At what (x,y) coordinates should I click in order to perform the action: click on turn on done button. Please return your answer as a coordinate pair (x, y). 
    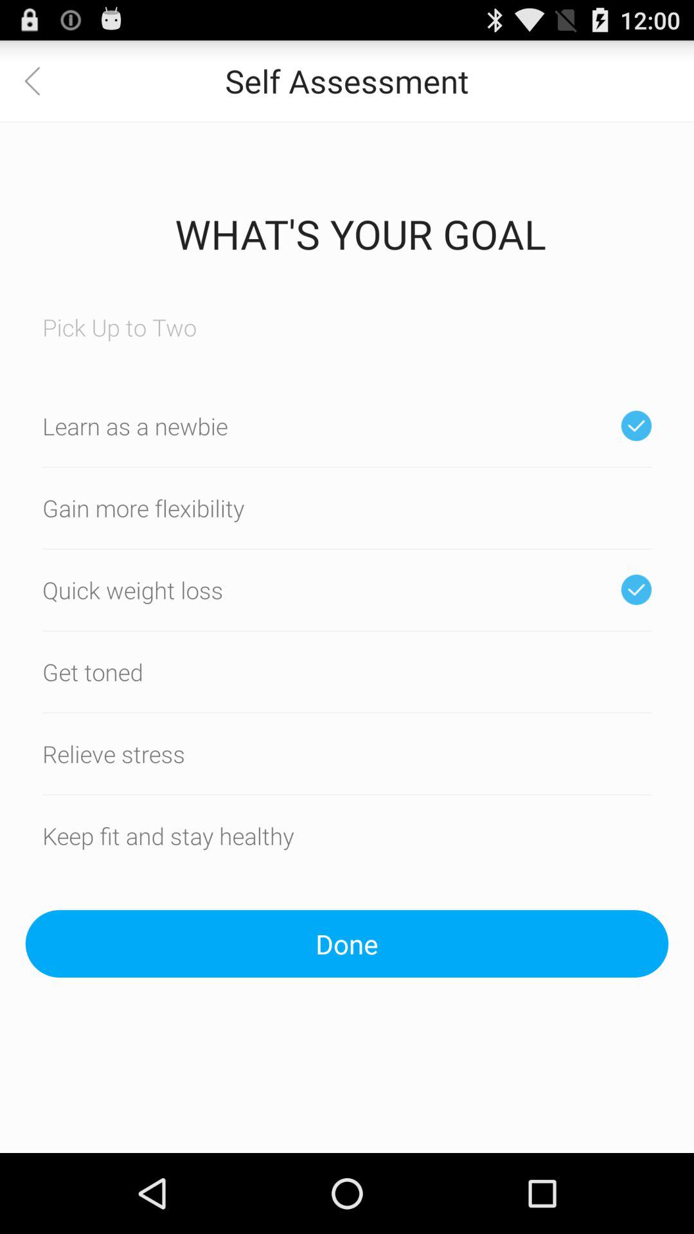
    Looking at the image, I should click on (347, 943).